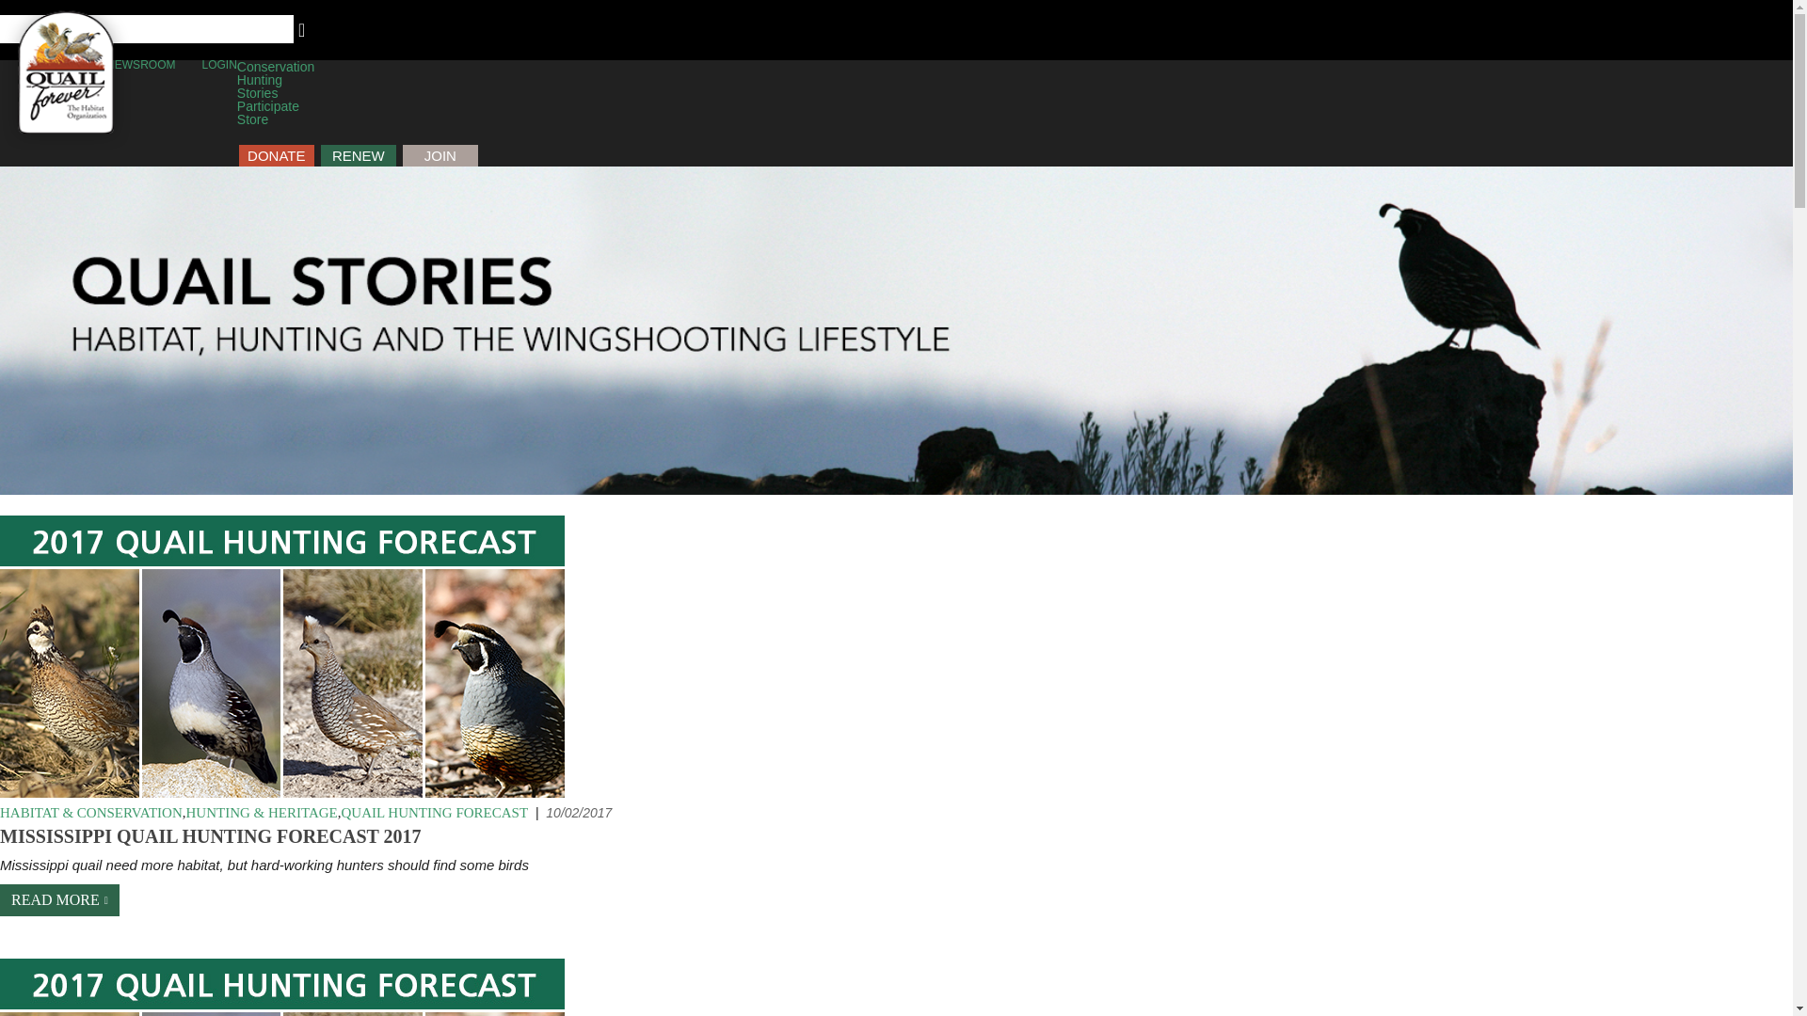 The width and height of the screenshot is (1807, 1016). What do you see at coordinates (59, 899) in the screenshot?
I see `READ MORE` at bounding box center [59, 899].